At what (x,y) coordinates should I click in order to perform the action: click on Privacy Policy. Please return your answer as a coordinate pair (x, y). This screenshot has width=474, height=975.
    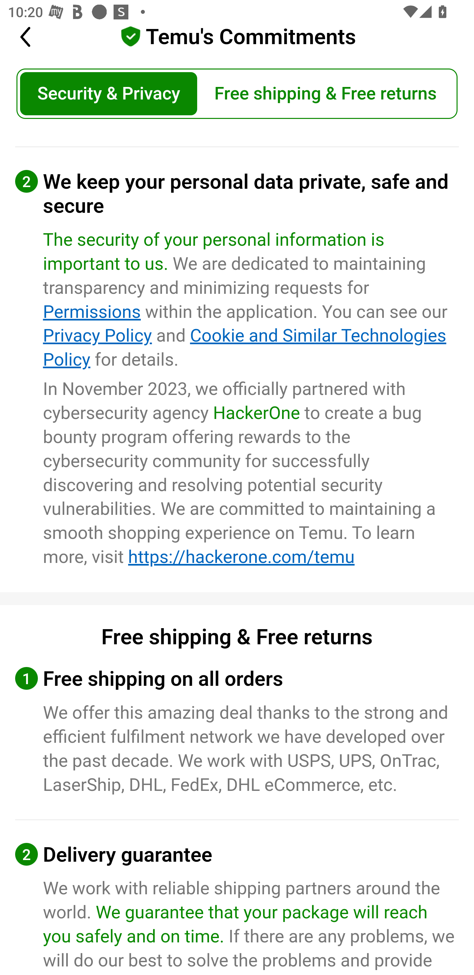
    Looking at the image, I should click on (97, 336).